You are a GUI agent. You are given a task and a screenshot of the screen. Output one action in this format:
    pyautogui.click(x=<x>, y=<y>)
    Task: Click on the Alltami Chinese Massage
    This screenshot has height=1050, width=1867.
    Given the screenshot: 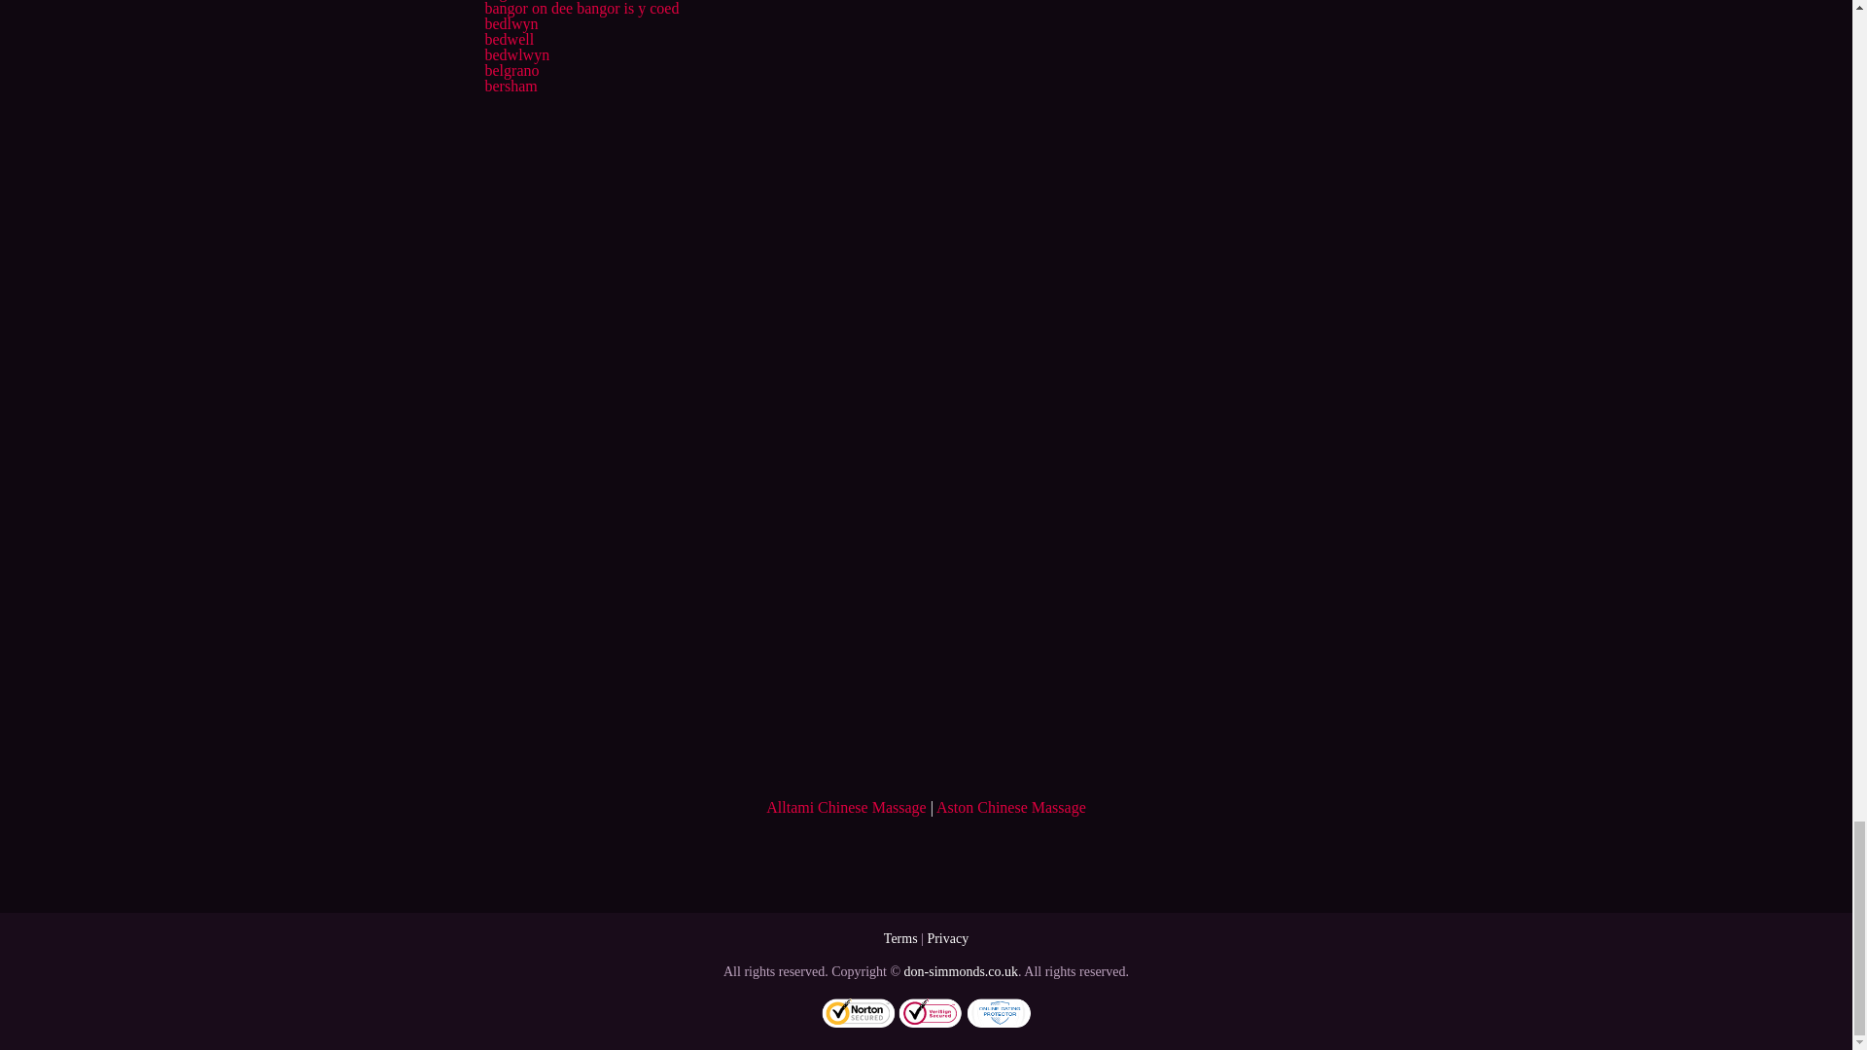 What is the action you would take?
    pyautogui.click(x=846, y=807)
    